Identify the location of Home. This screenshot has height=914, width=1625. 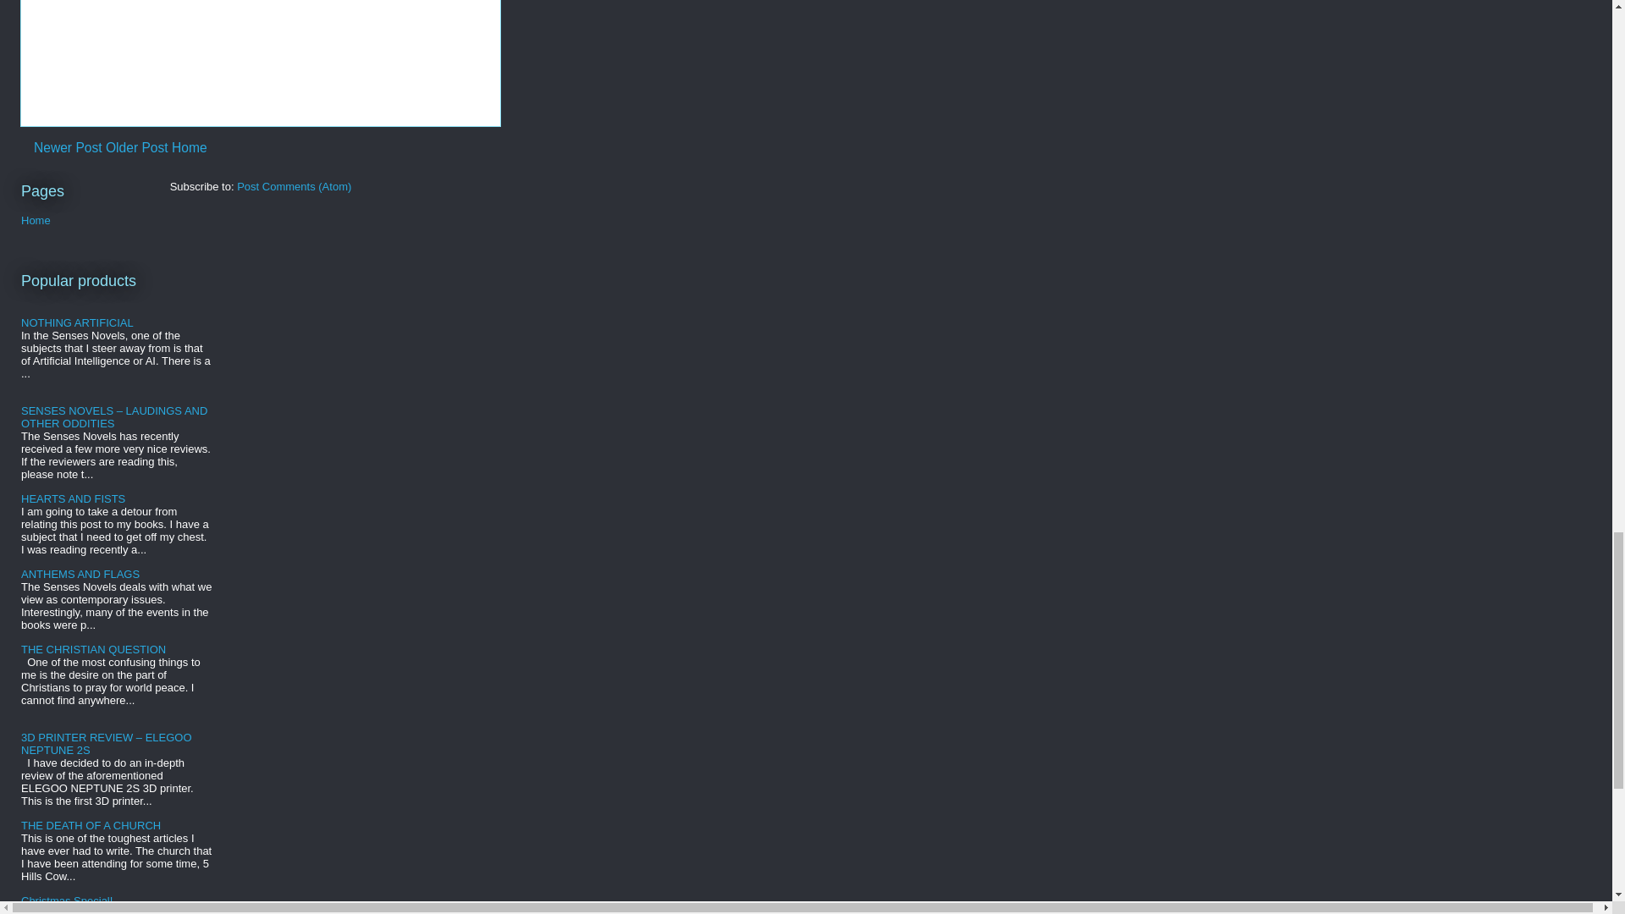
(190, 147).